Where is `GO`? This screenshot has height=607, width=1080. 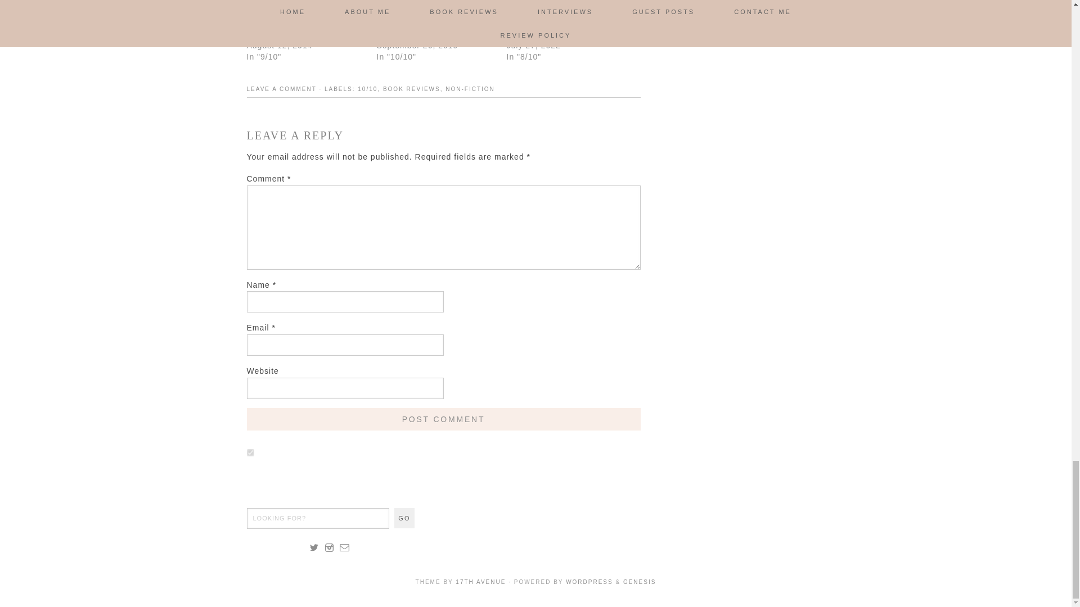
GO is located at coordinates (404, 518).